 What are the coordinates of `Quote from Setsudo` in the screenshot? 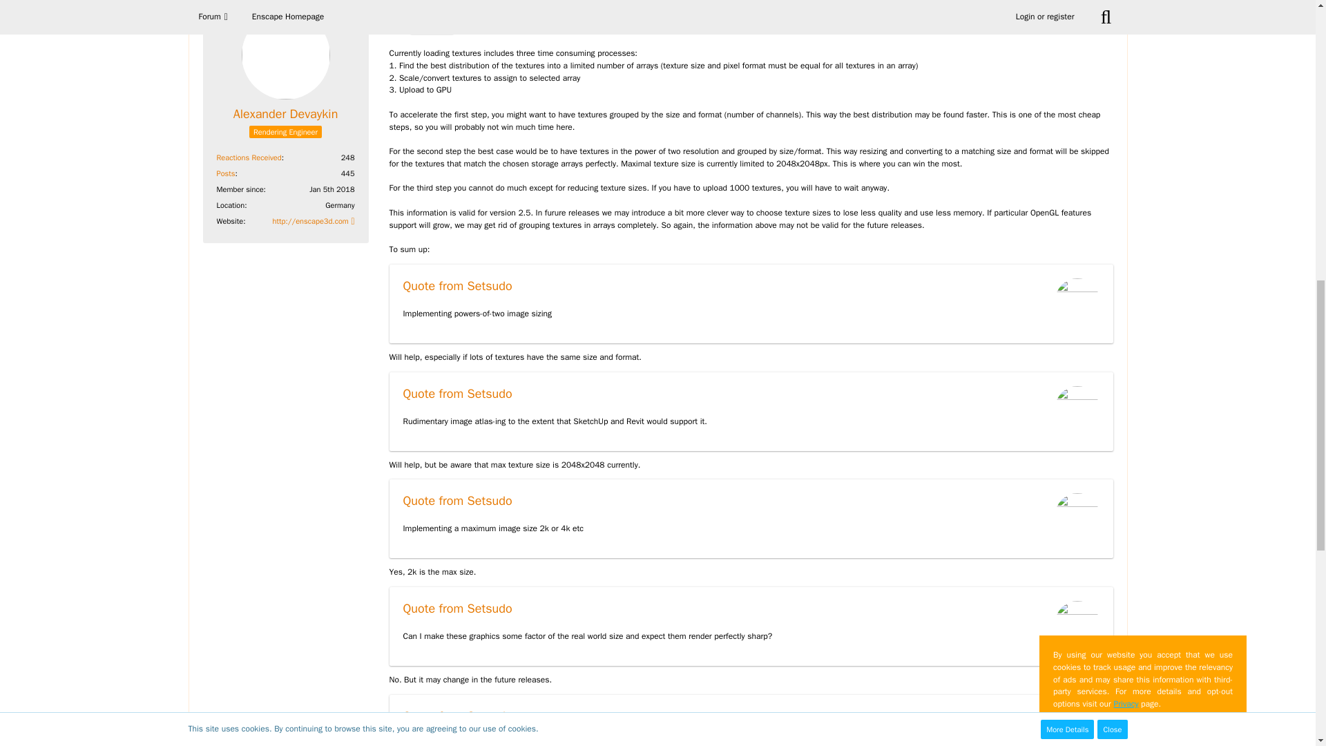 It's located at (457, 286).